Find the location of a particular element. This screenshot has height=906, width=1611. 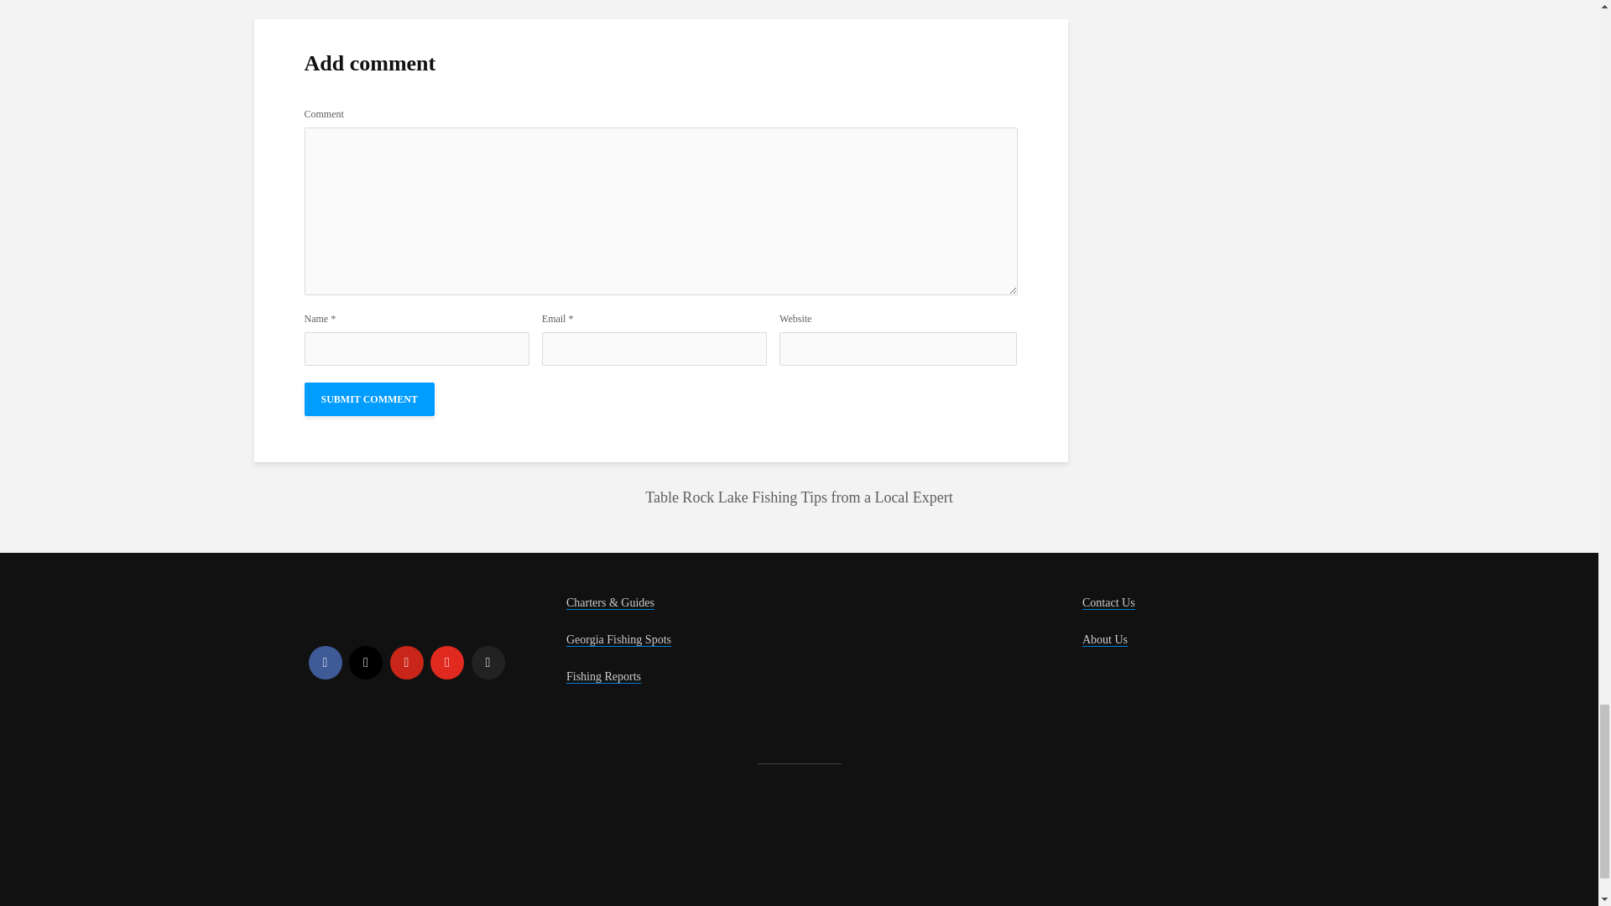

Facebook is located at coordinates (326, 663).